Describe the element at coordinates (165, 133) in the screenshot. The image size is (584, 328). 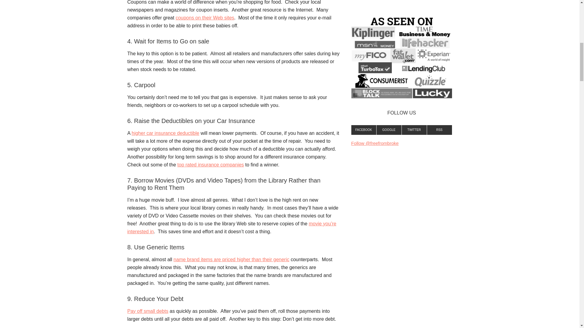
I see `higher car insurance deductible` at that location.